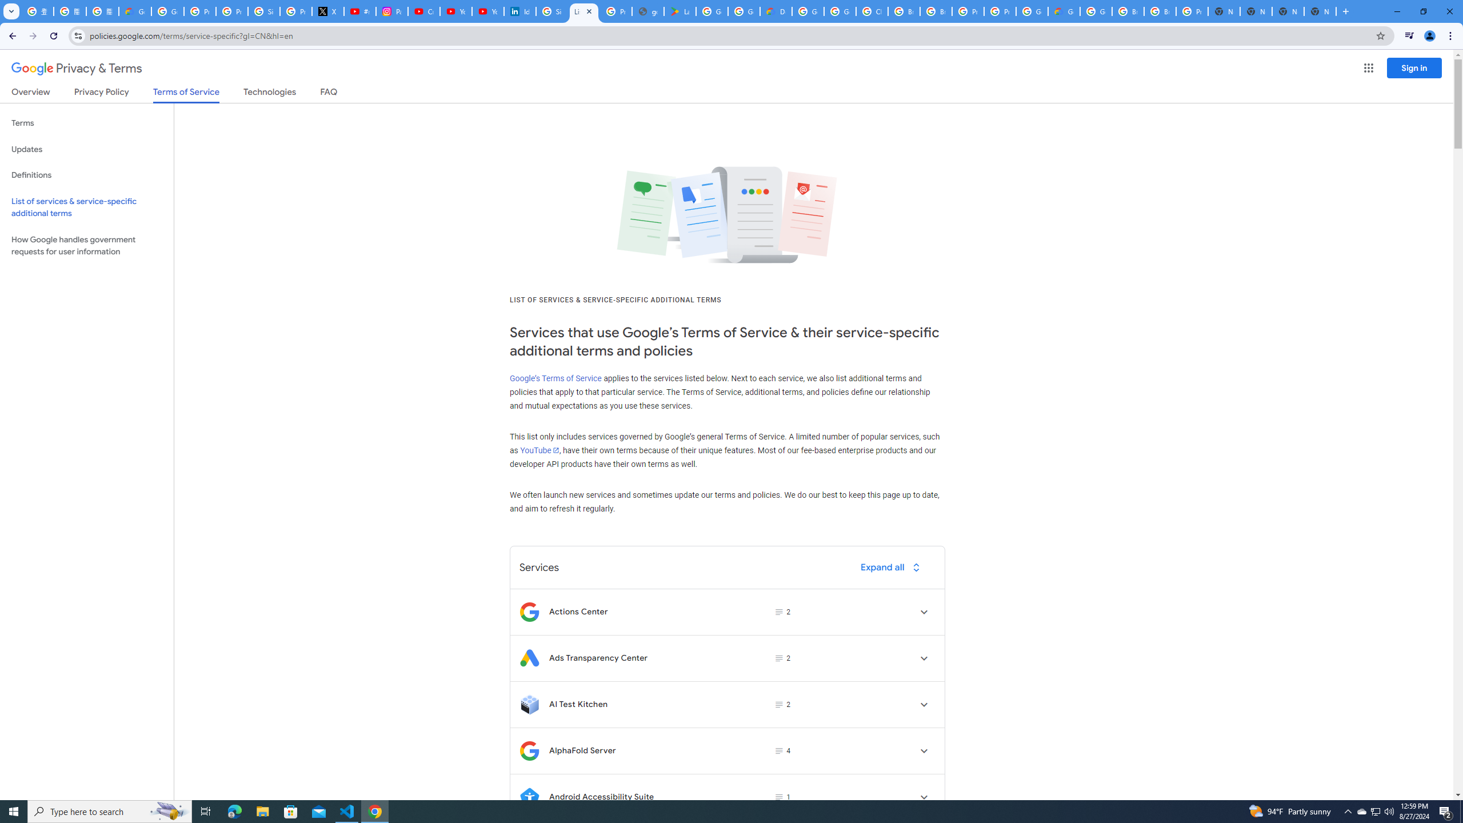 The image size is (1463, 823). I want to click on Logo for Android Accessibility Suite, so click(529, 797).